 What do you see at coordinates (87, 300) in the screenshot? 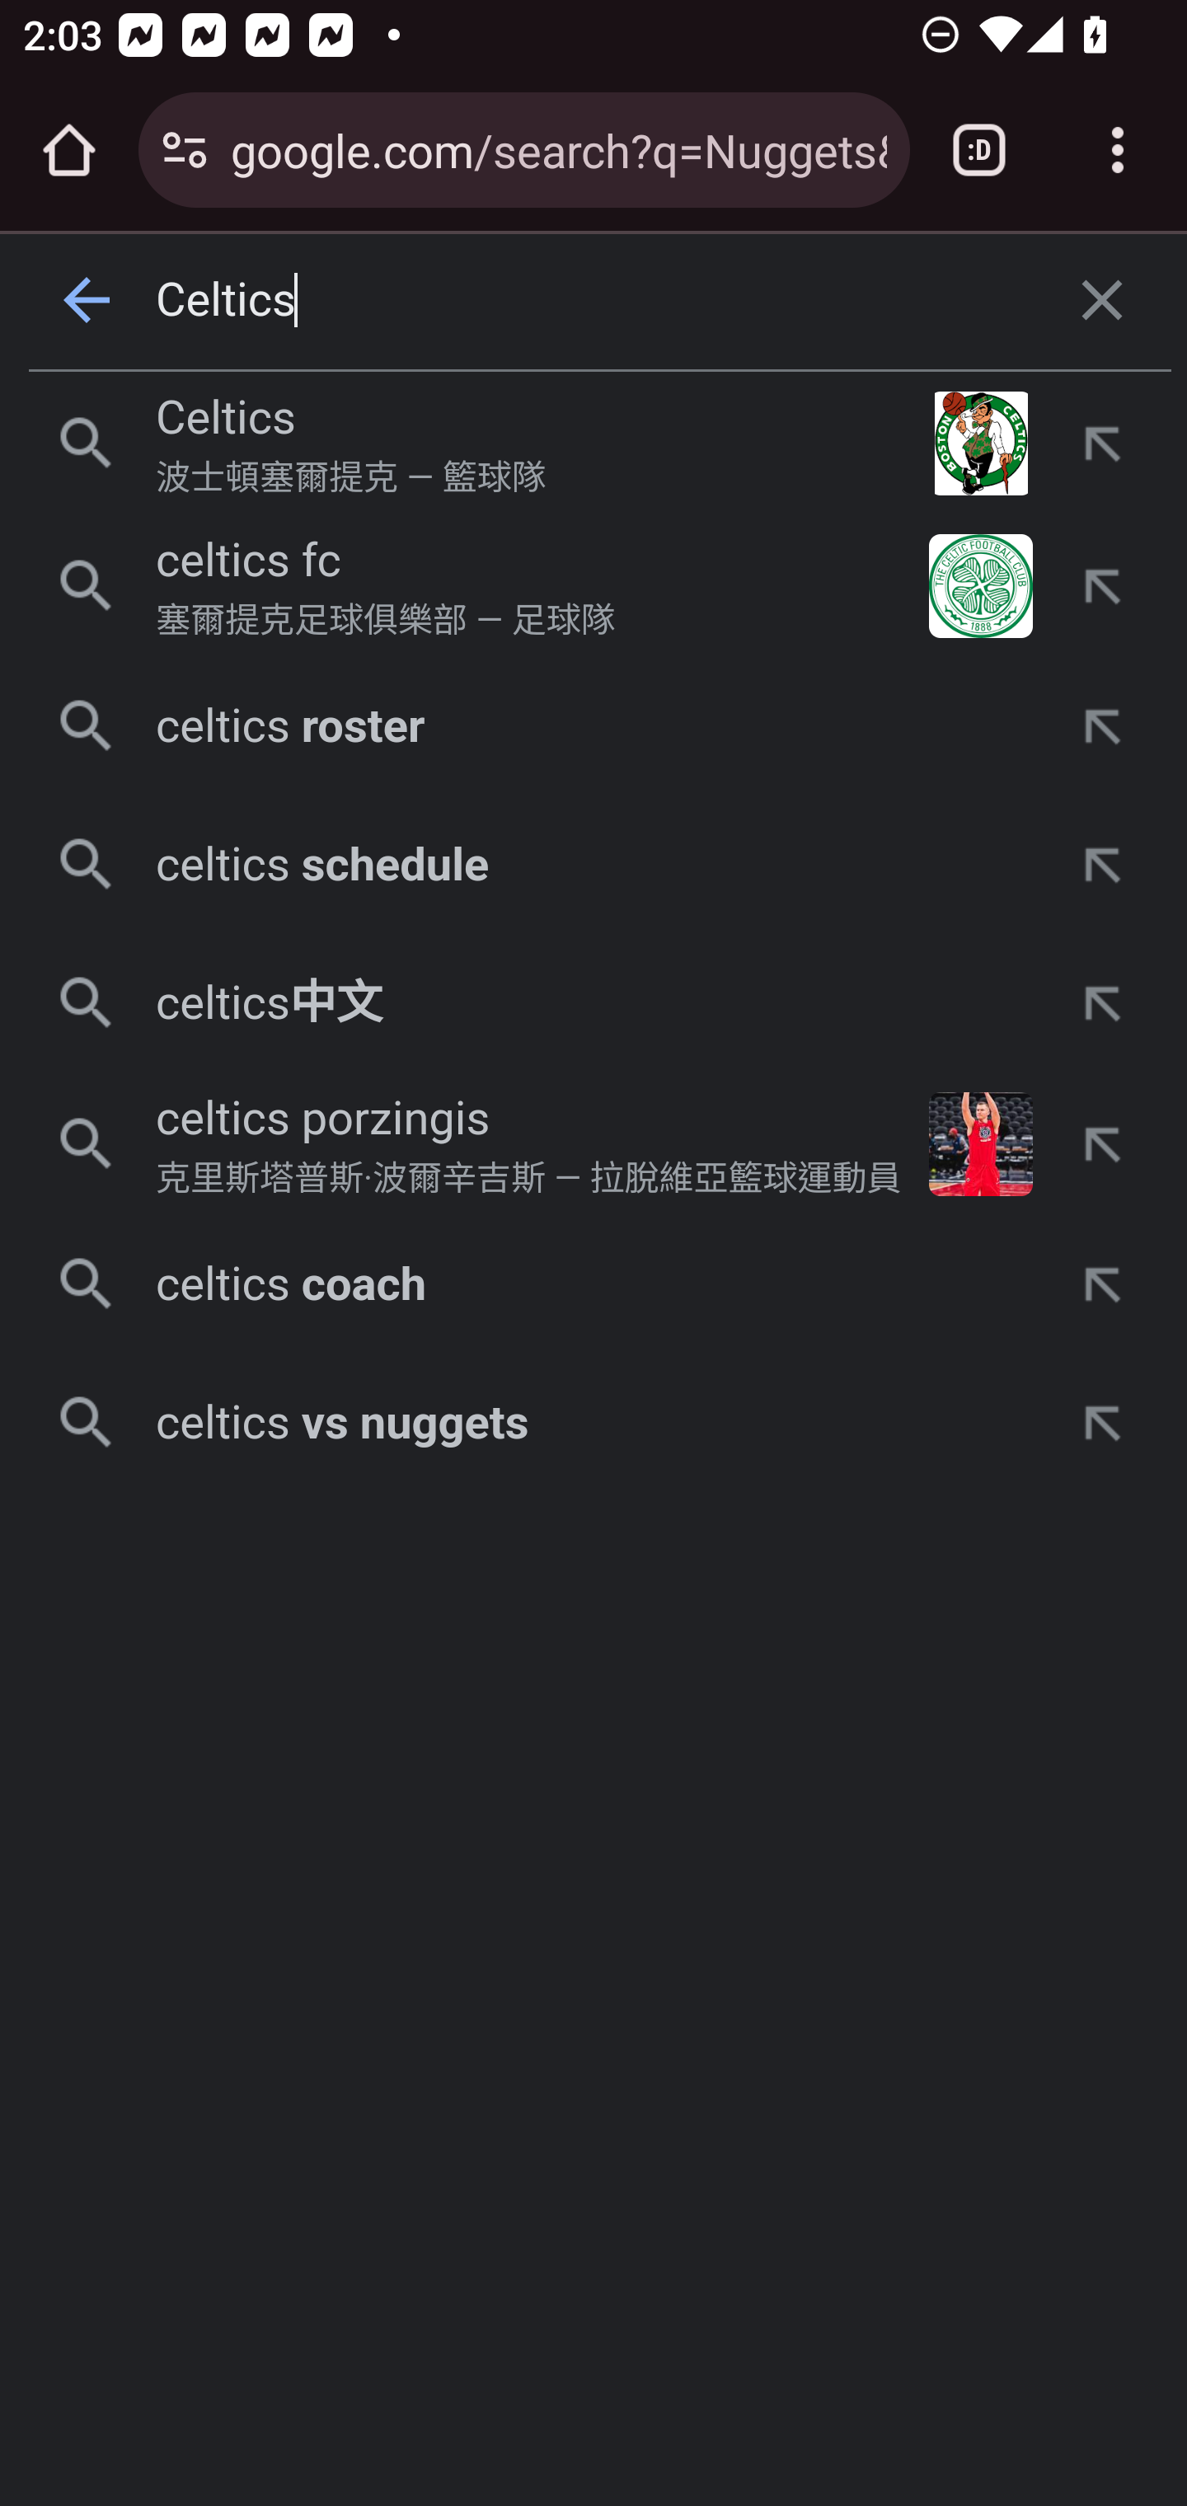
I see `上一頁` at bounding box center [87, 300].